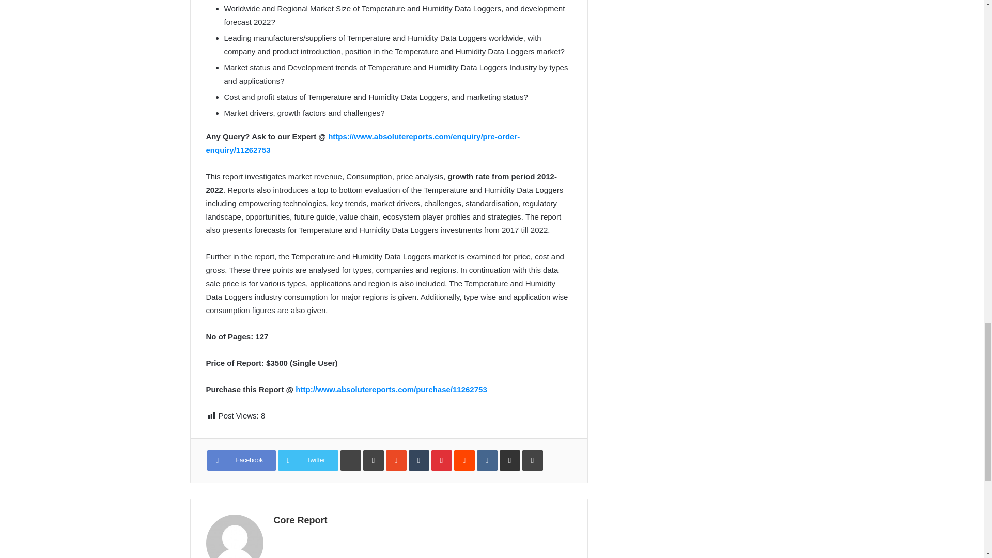  Describe the element at coordinates (396, 460) in the screenshot. I see `StumbleUpon` at that location.